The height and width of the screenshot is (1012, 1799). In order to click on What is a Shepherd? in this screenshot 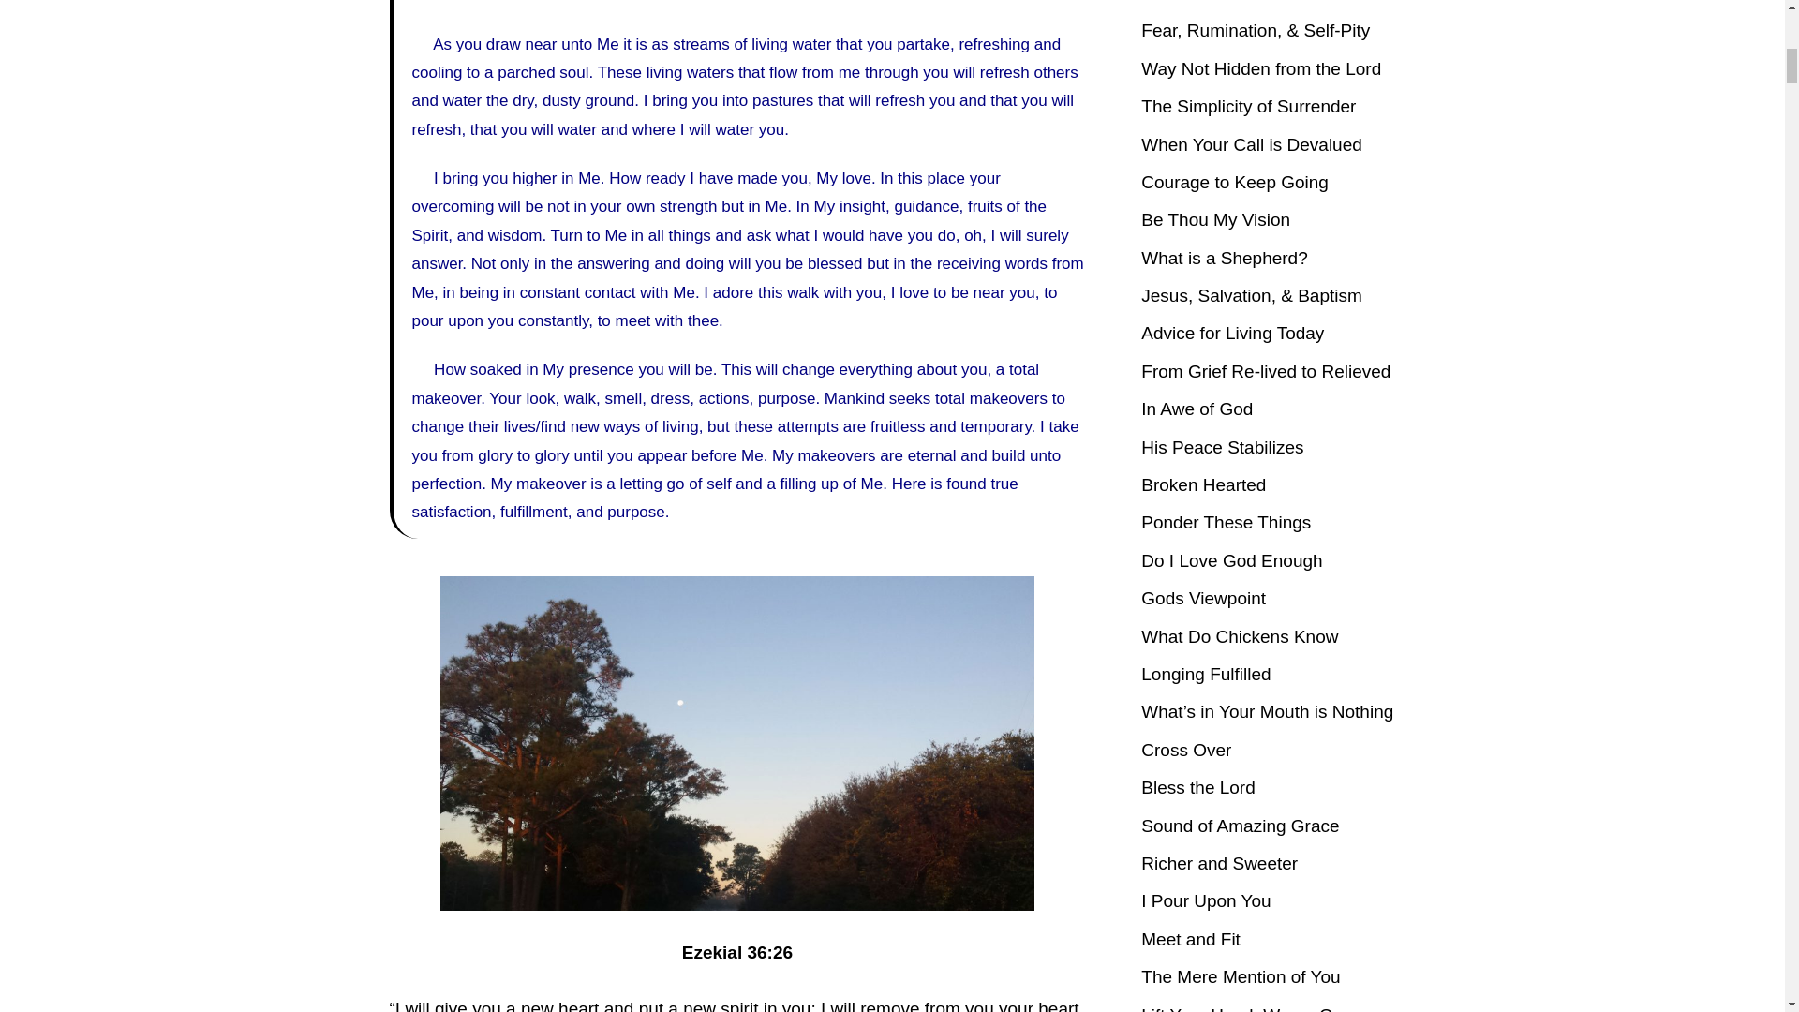, I will do `click(1224, 258)`.